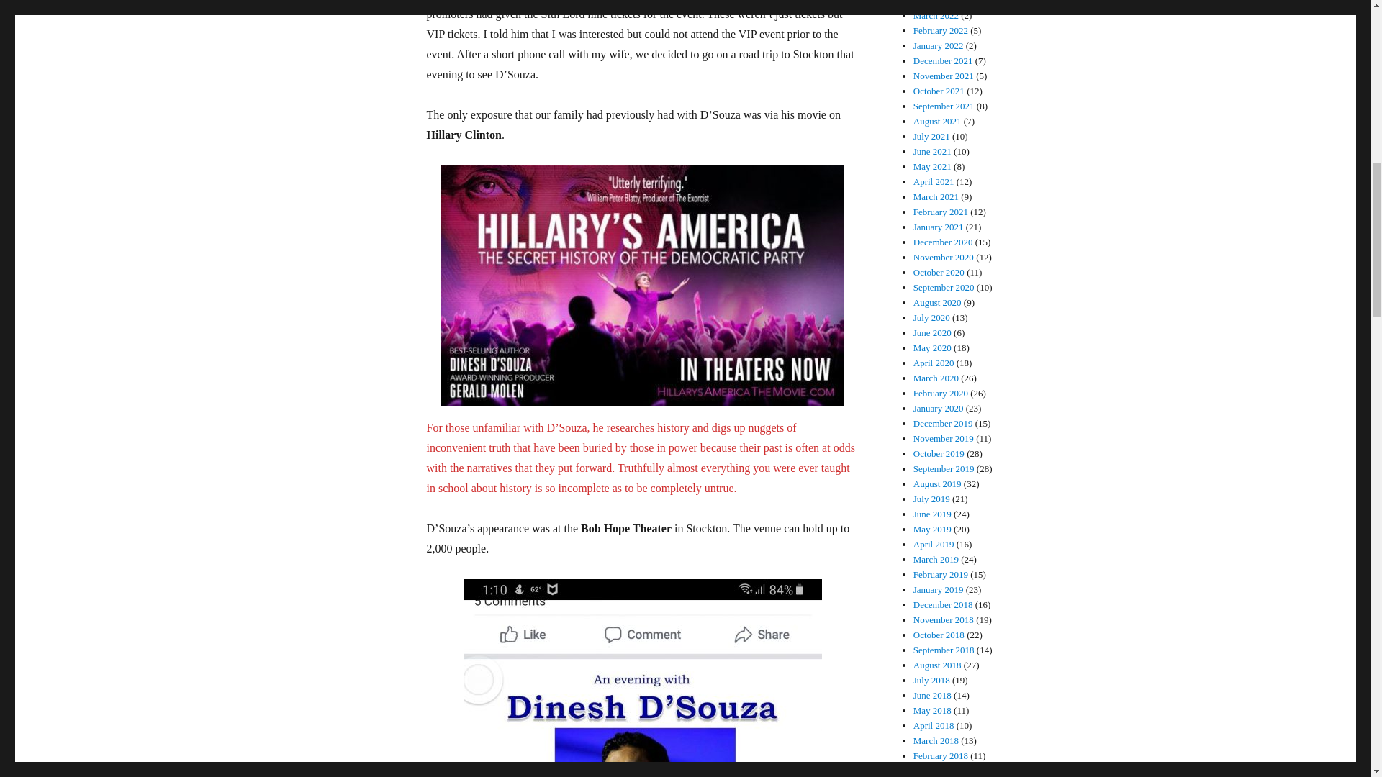 The width and height of the screenshot is (1382, 777). I want to click on April 2022, so click(934, 3).